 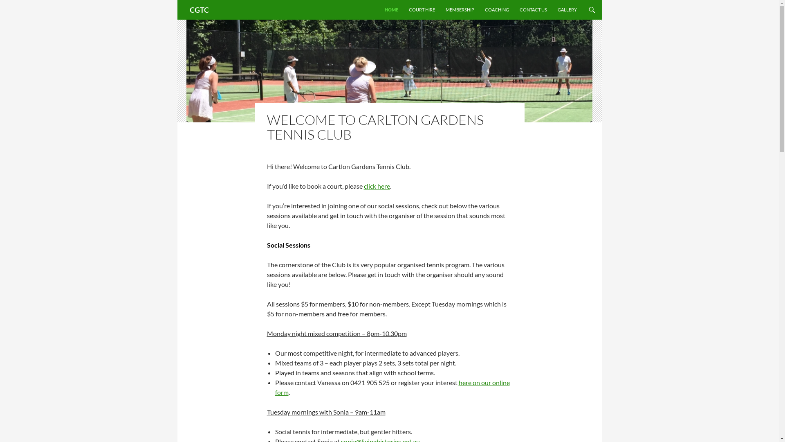 I want to click on CONTACT US, so click(x=533, y=10).